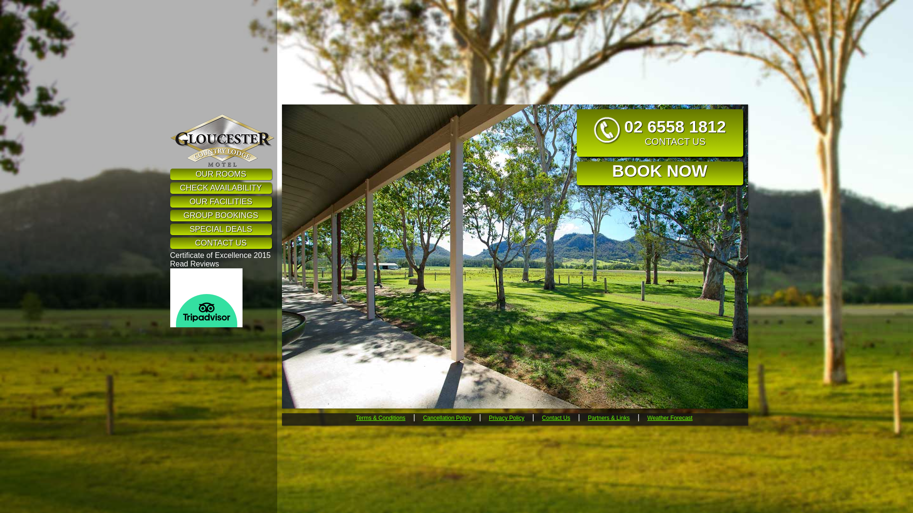 The image size is (913, 513). I want to click on SPECIAL DEALS, so click(221, 229).